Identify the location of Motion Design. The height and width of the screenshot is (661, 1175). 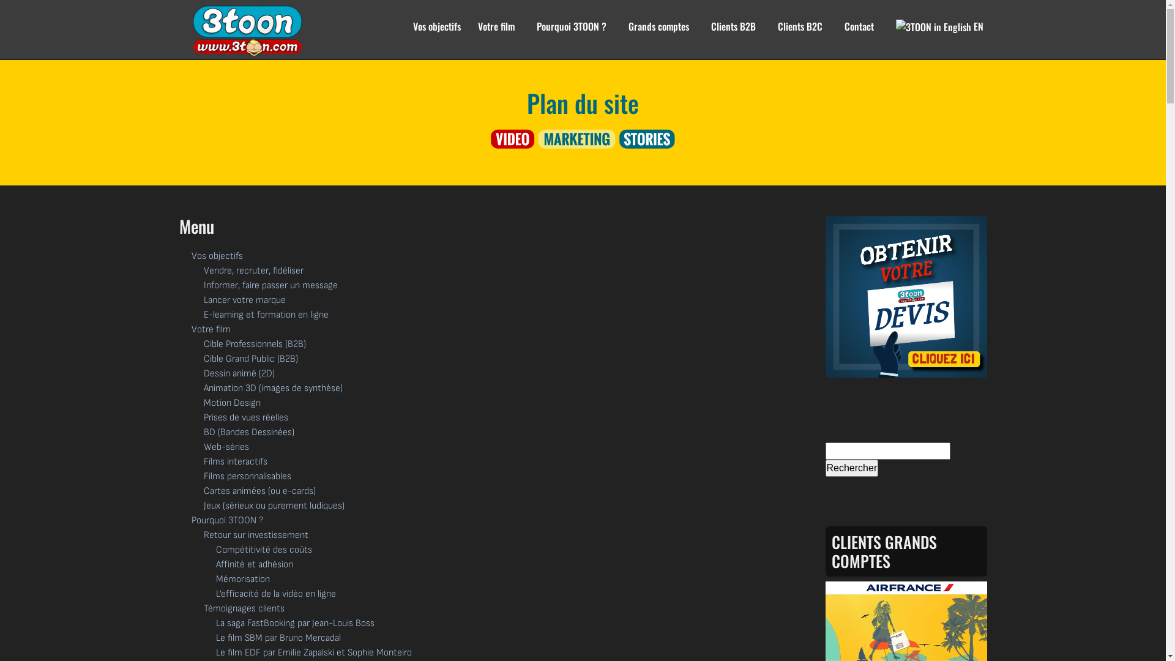
(231, 403).